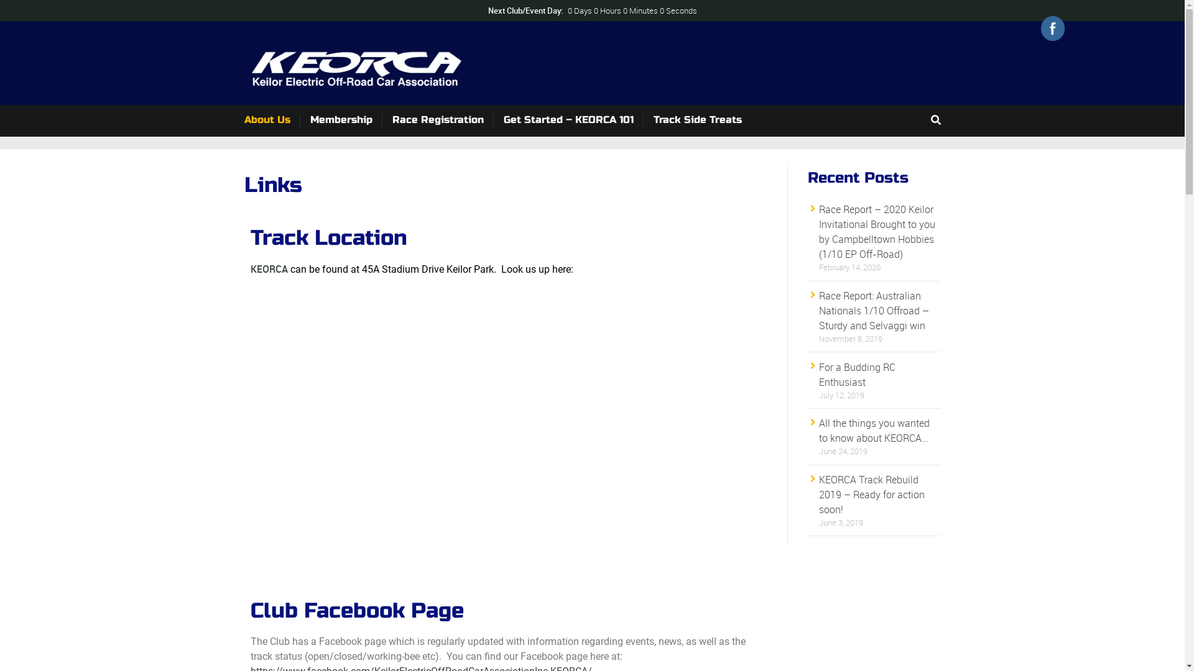 The width and height of the screenshot is (1194, 671). I want to click on Track Side Treats, so click(702, 121).